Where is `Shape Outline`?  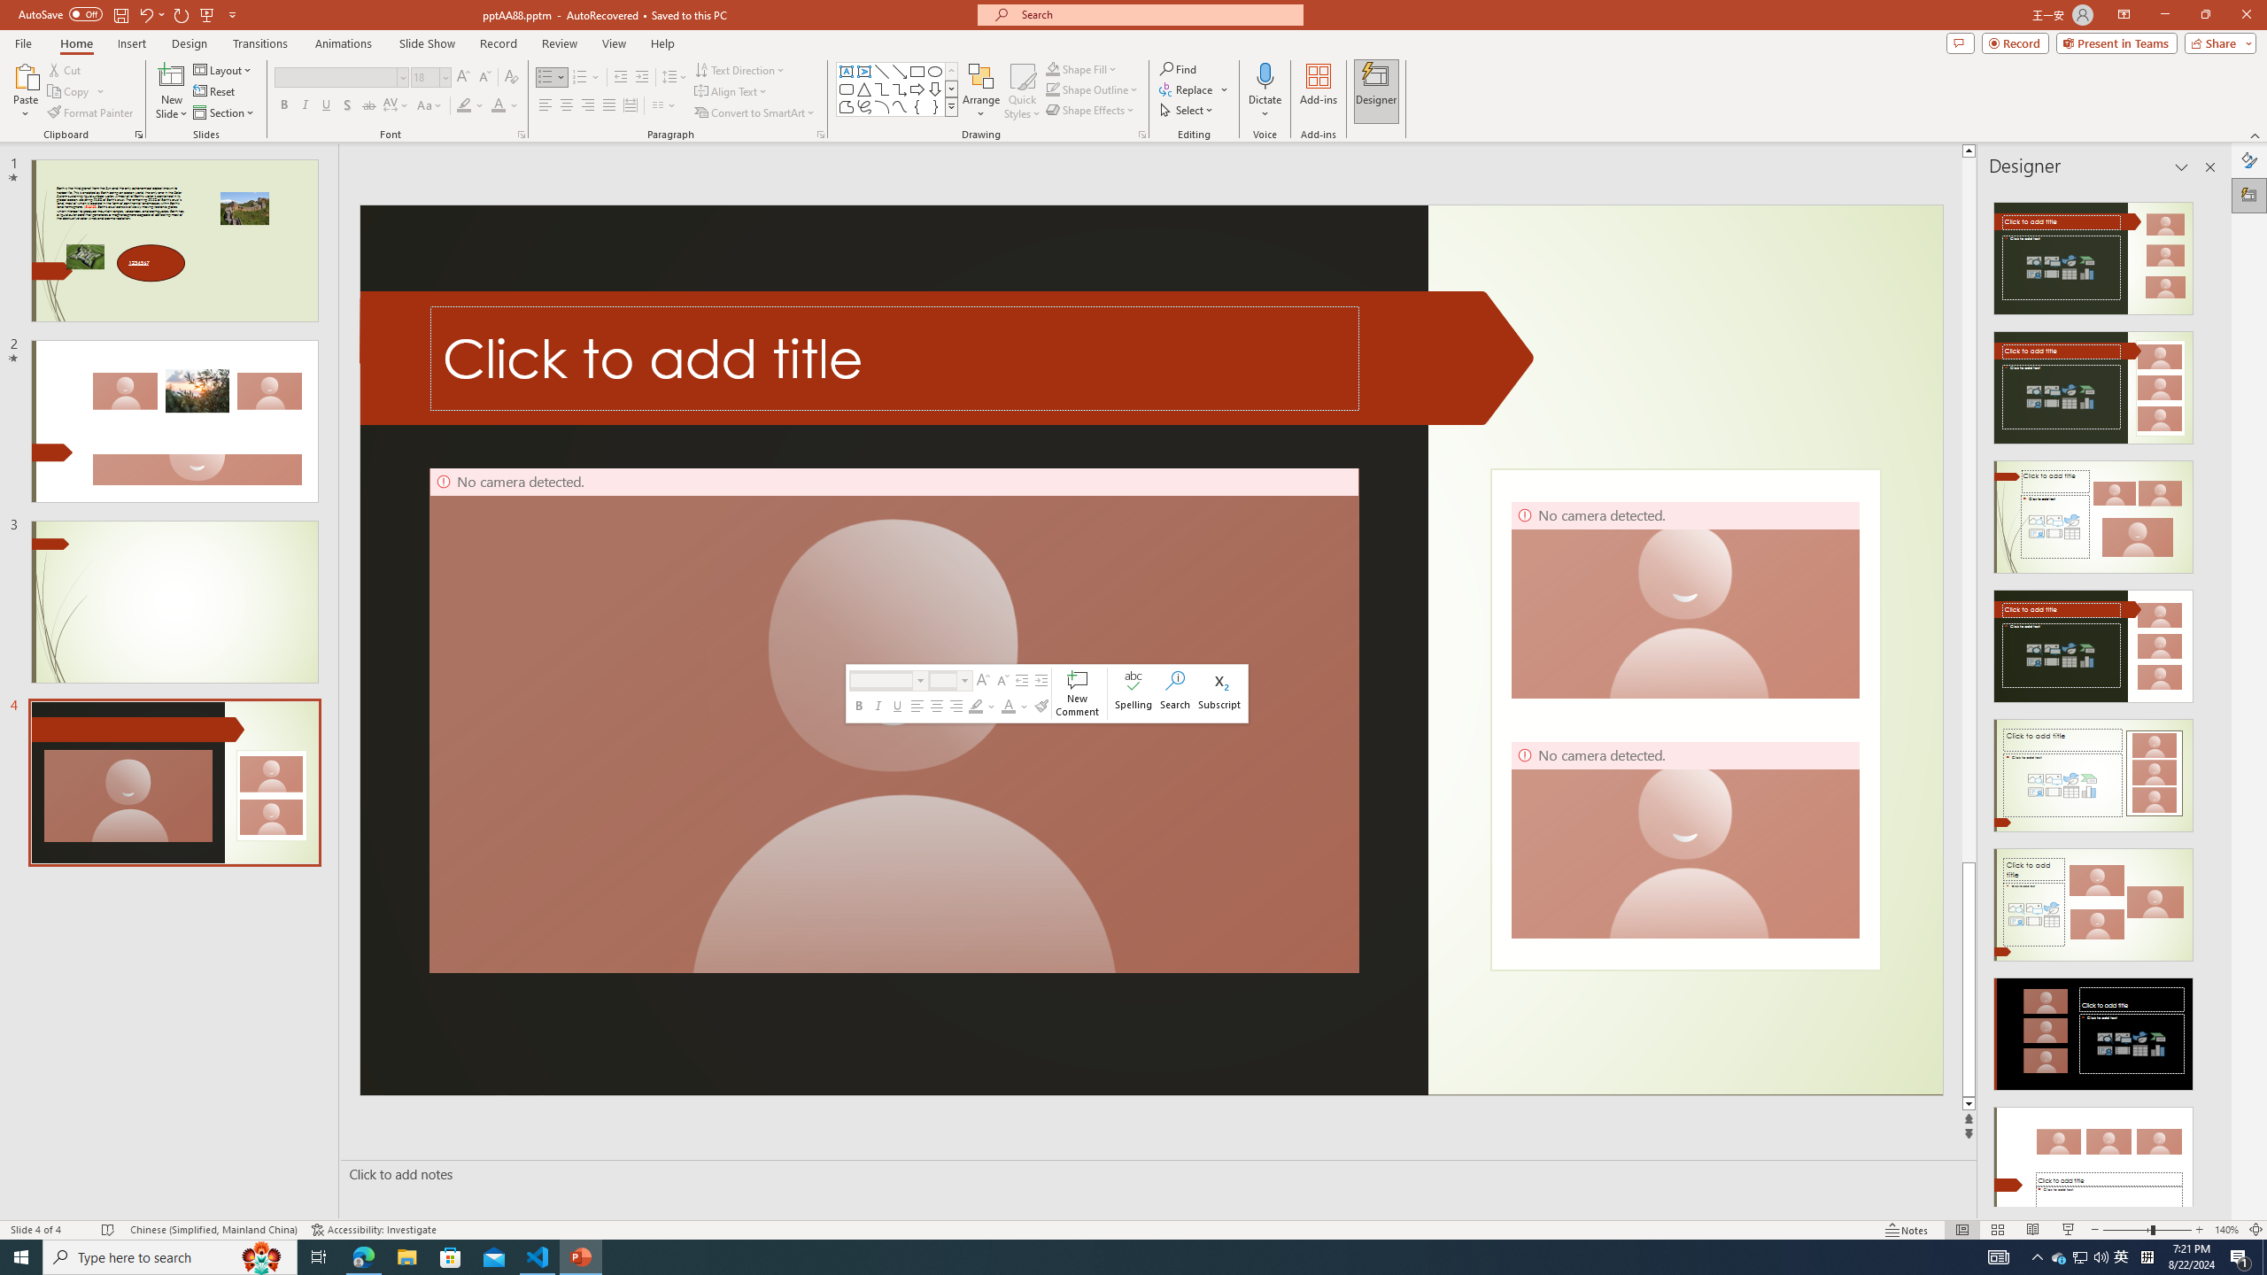 Shape Outline is located at coordinates (1093, 89).